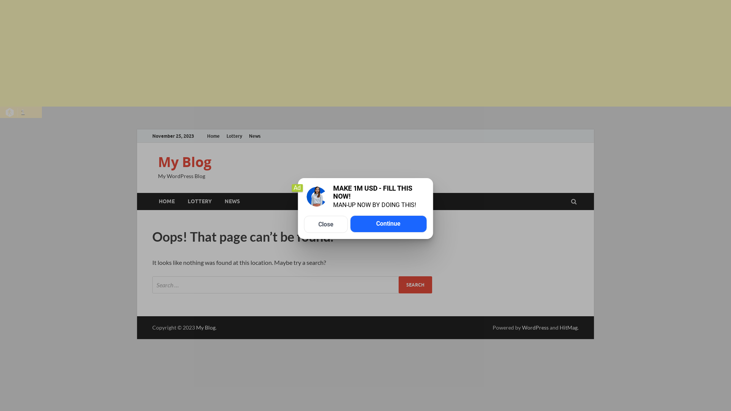 The width and height of the screenshot is (731, 411). I want to click on 1, so click(21, 112).